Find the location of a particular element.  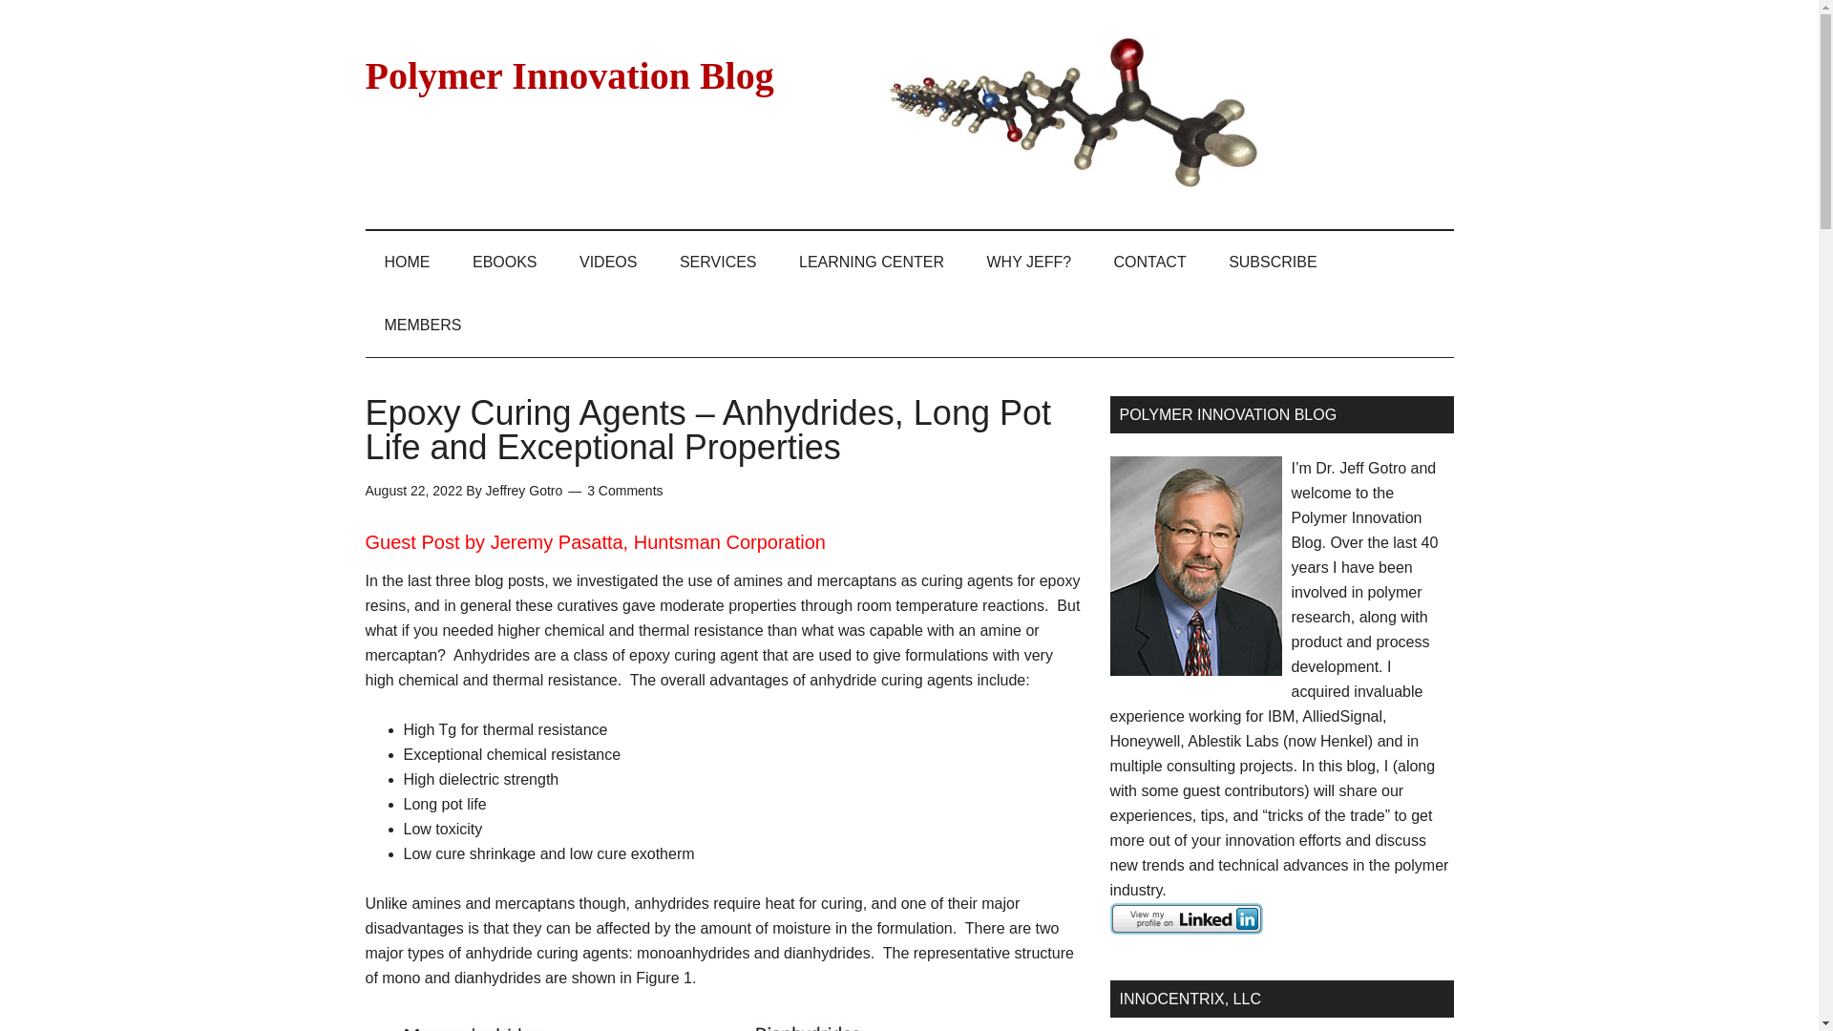

SERVICES is located at coordinates (718, 262).